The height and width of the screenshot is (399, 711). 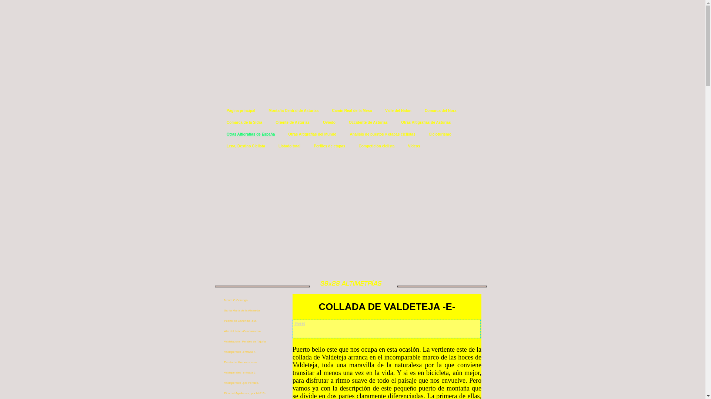 What do you see at coordinates (250, 383) in the screenshot?
I see `Valdeperales -por Perales-` at bounding box center [250, 383].